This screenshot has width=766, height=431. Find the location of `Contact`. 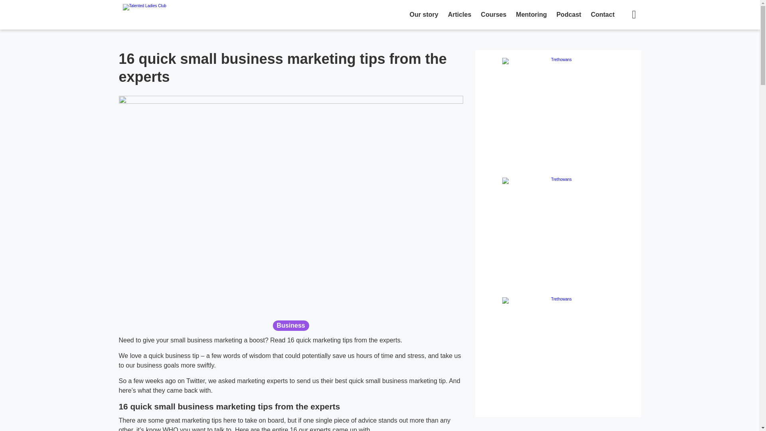

Contact is located at coordinates (602, 15).